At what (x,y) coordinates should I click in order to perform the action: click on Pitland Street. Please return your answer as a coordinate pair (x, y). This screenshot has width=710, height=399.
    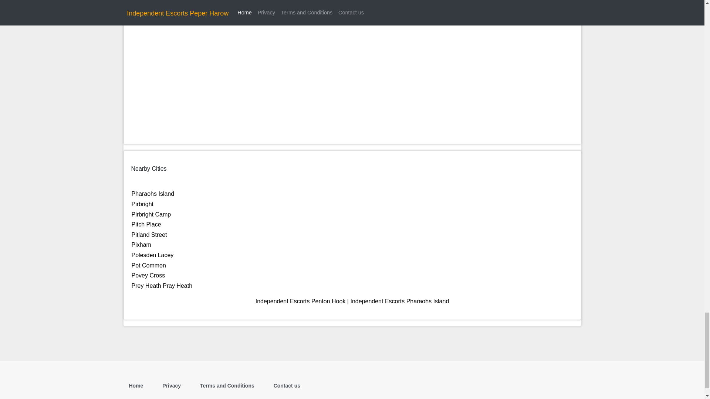
    Looking at the image, I should click on (149, 235).